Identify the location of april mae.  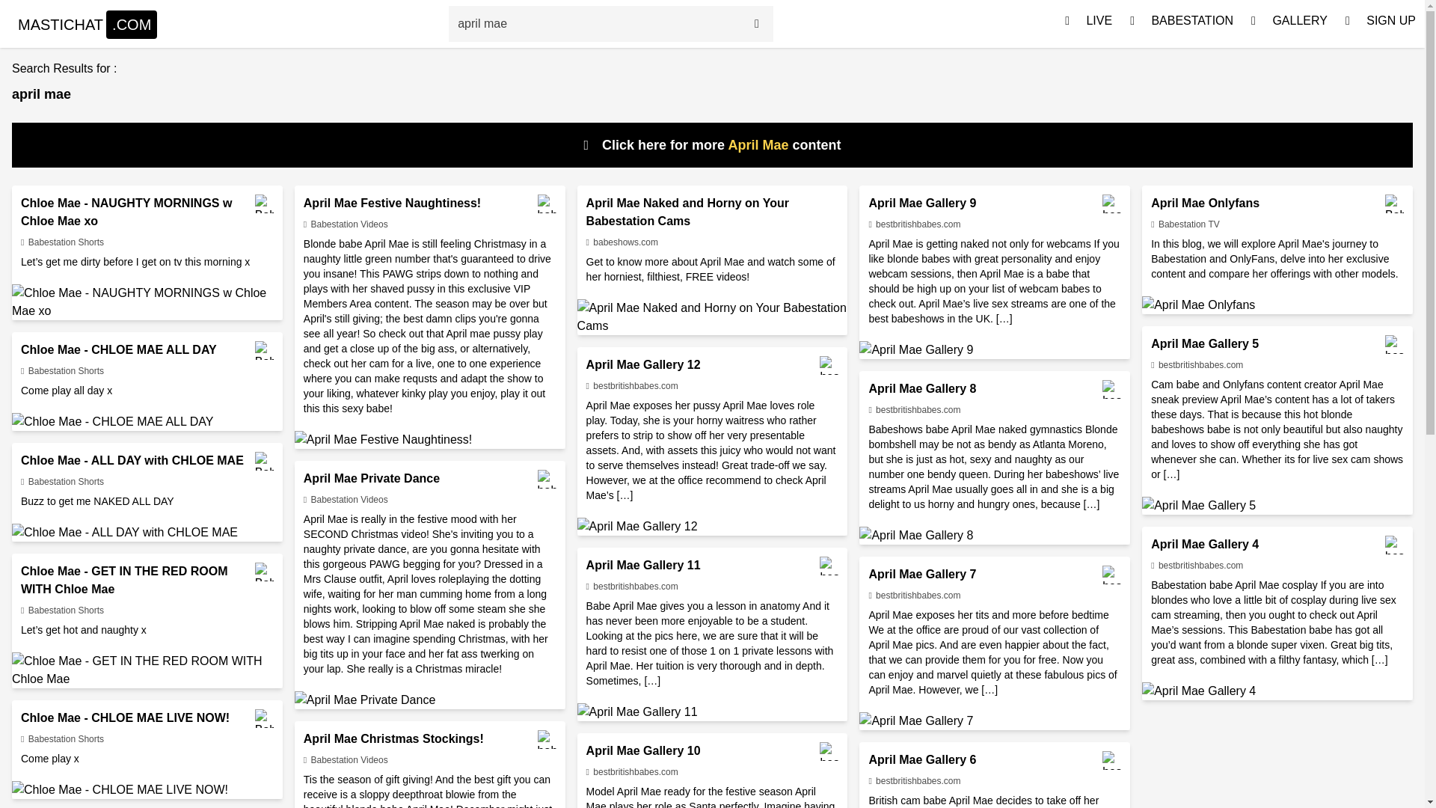
(594, 24).